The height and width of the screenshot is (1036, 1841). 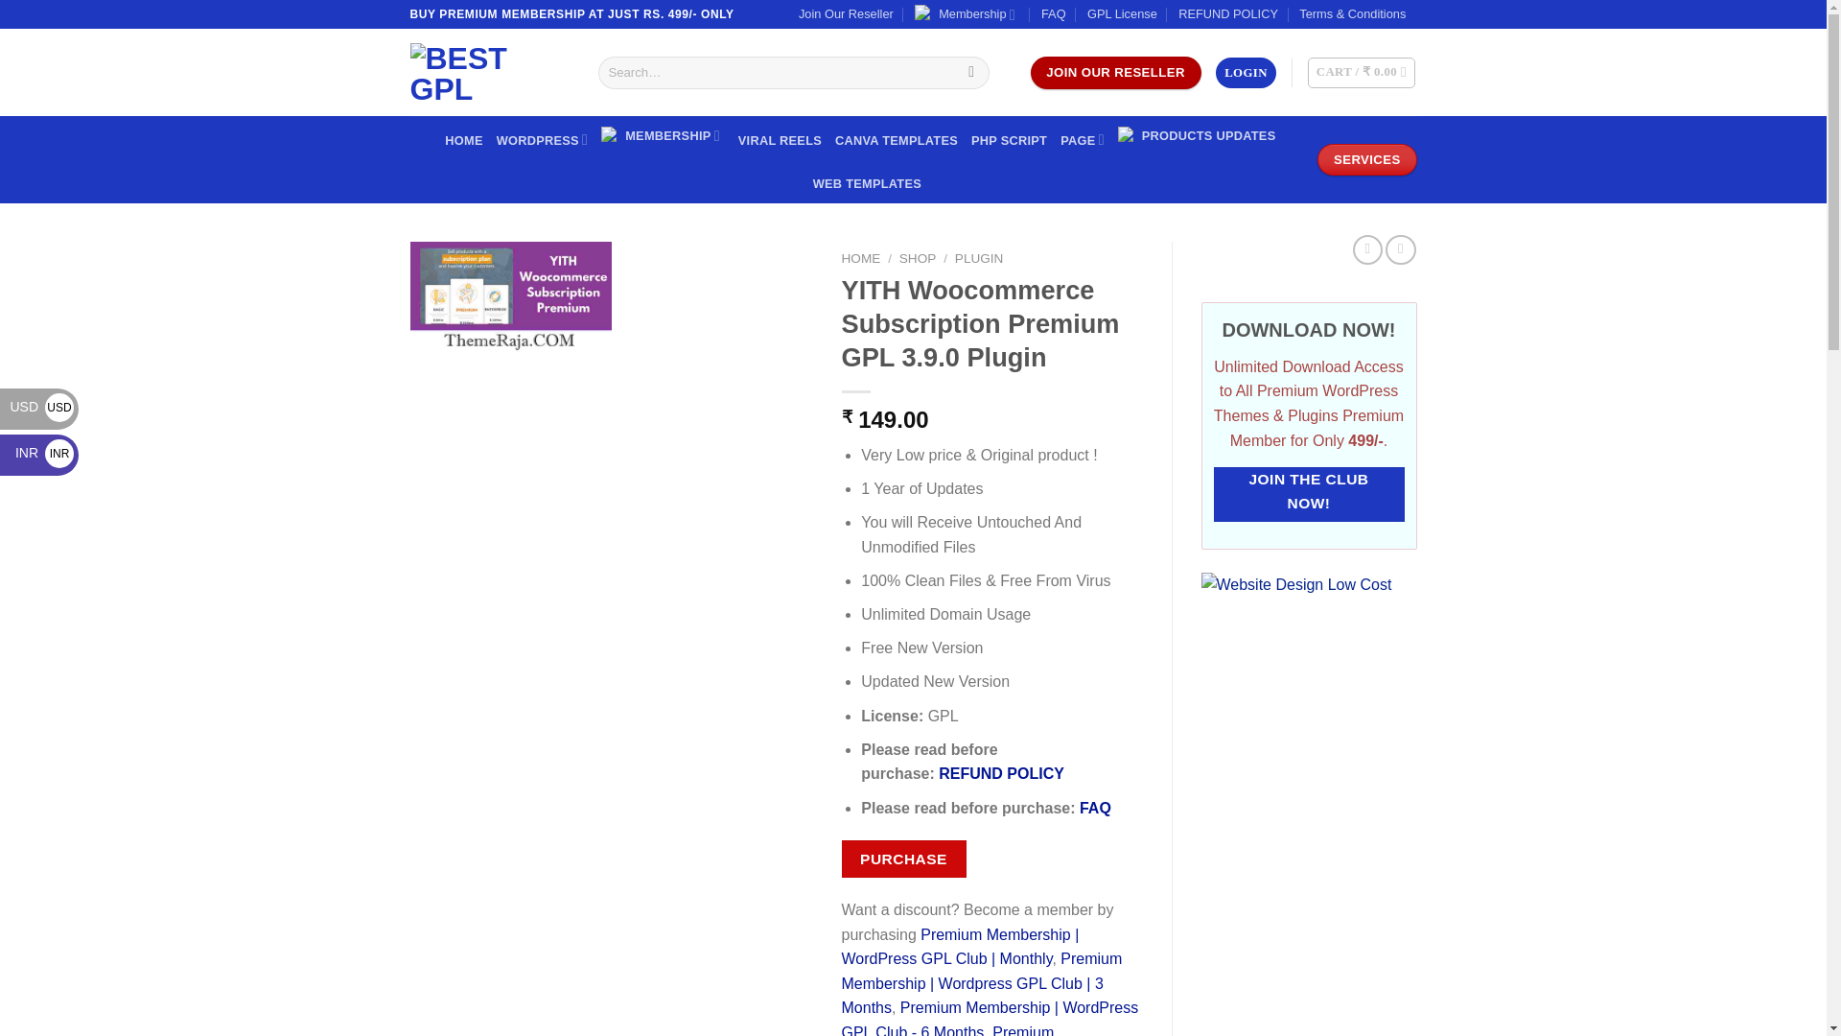 I want to click on CANVA TEMPLATES, so click(x=896, y=140).